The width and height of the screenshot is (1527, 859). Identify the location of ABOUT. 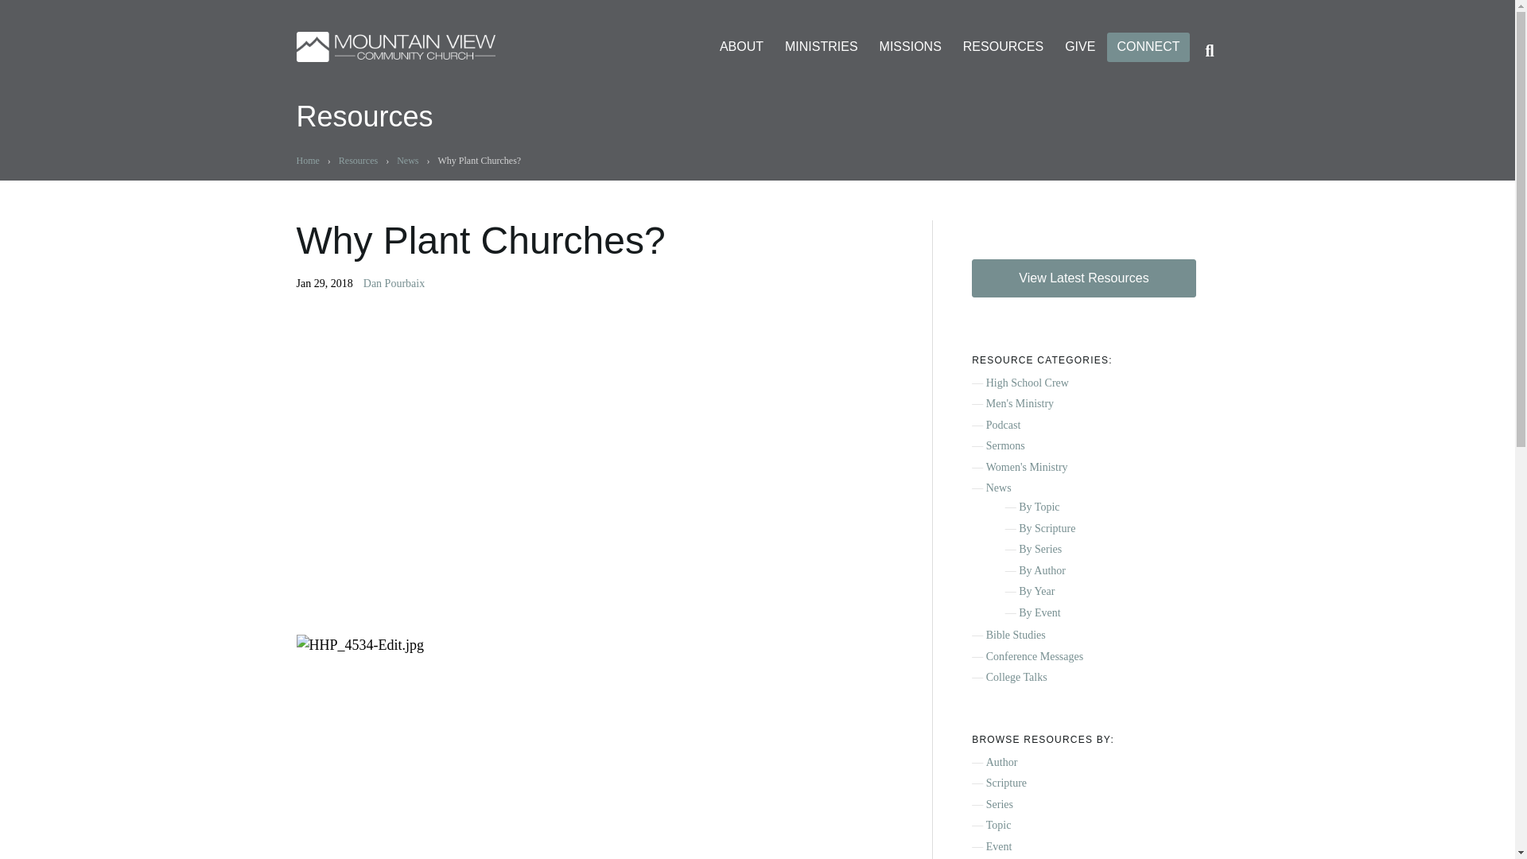
(741, 47).